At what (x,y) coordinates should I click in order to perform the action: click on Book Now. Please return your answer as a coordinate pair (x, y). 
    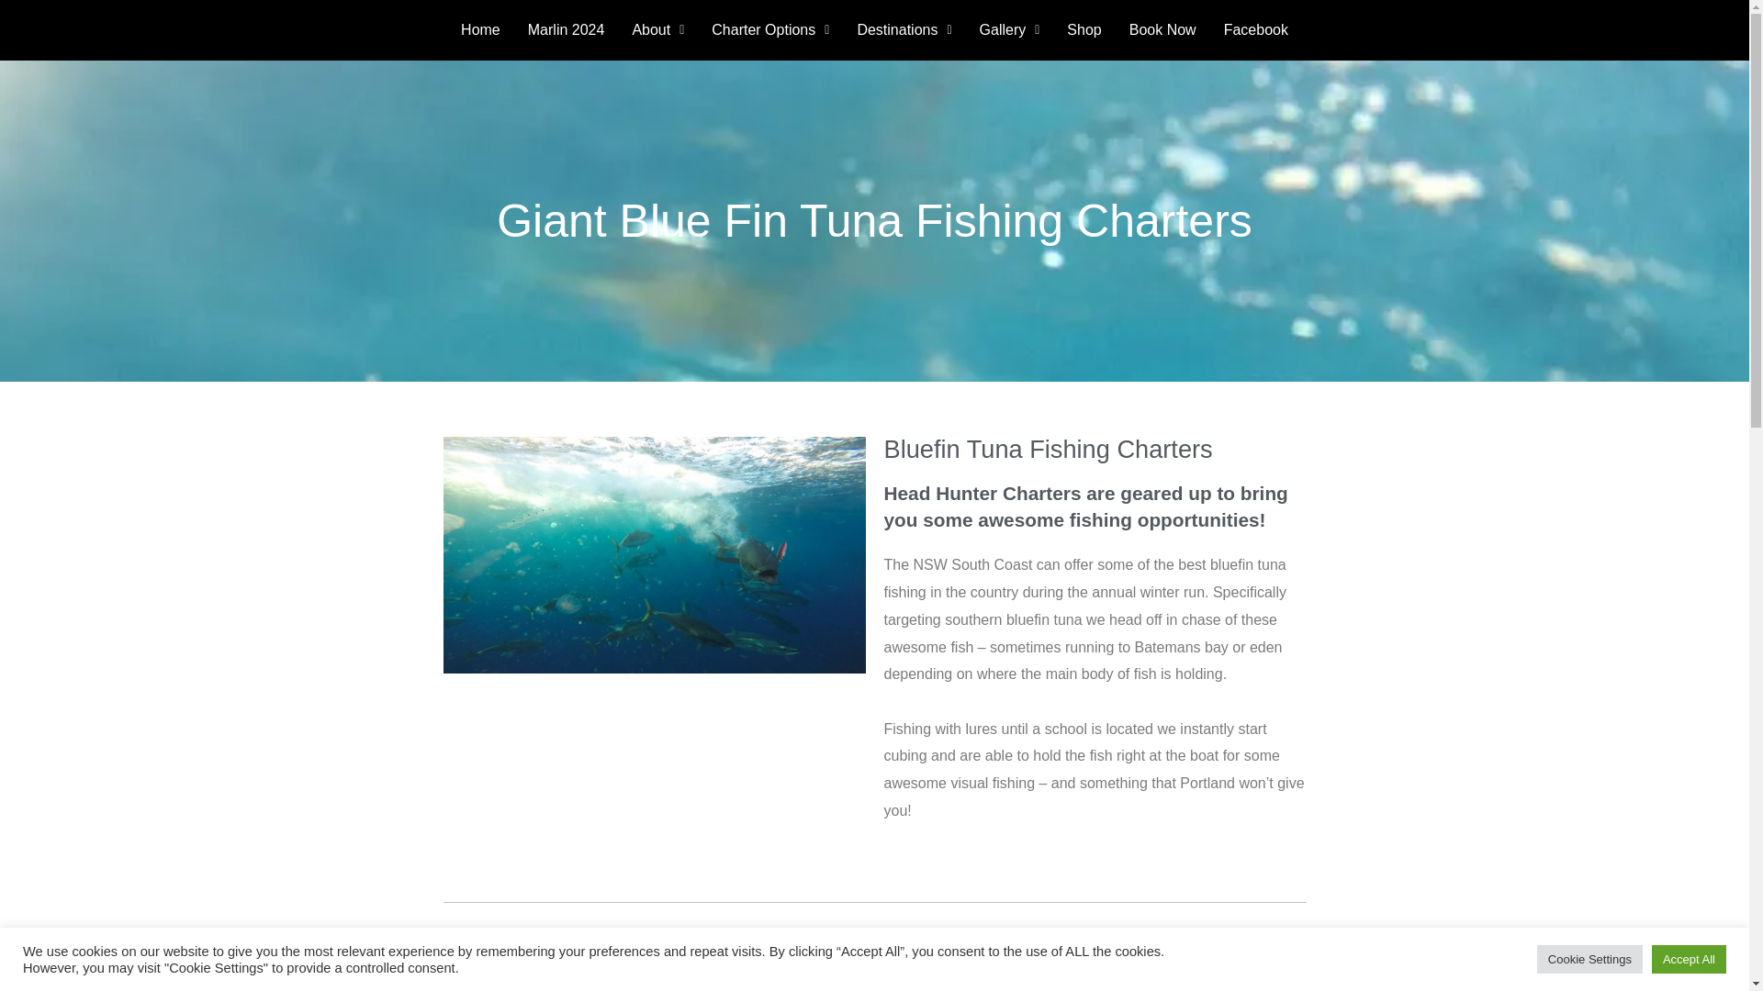
    Looking at the image, I should click on (1162, 29).